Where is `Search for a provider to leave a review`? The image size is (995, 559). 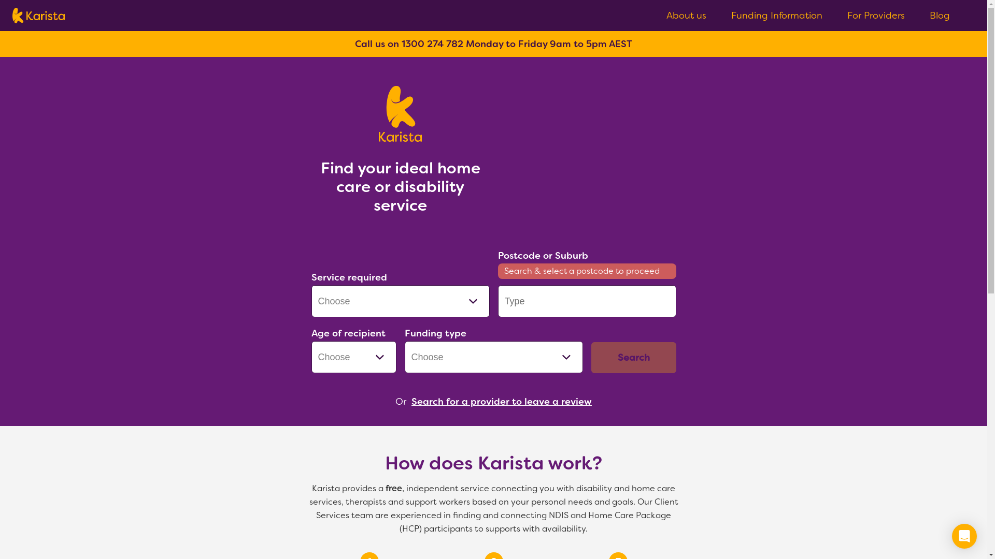
Search for a provider to leave a review is located at coordinates (502, 402).